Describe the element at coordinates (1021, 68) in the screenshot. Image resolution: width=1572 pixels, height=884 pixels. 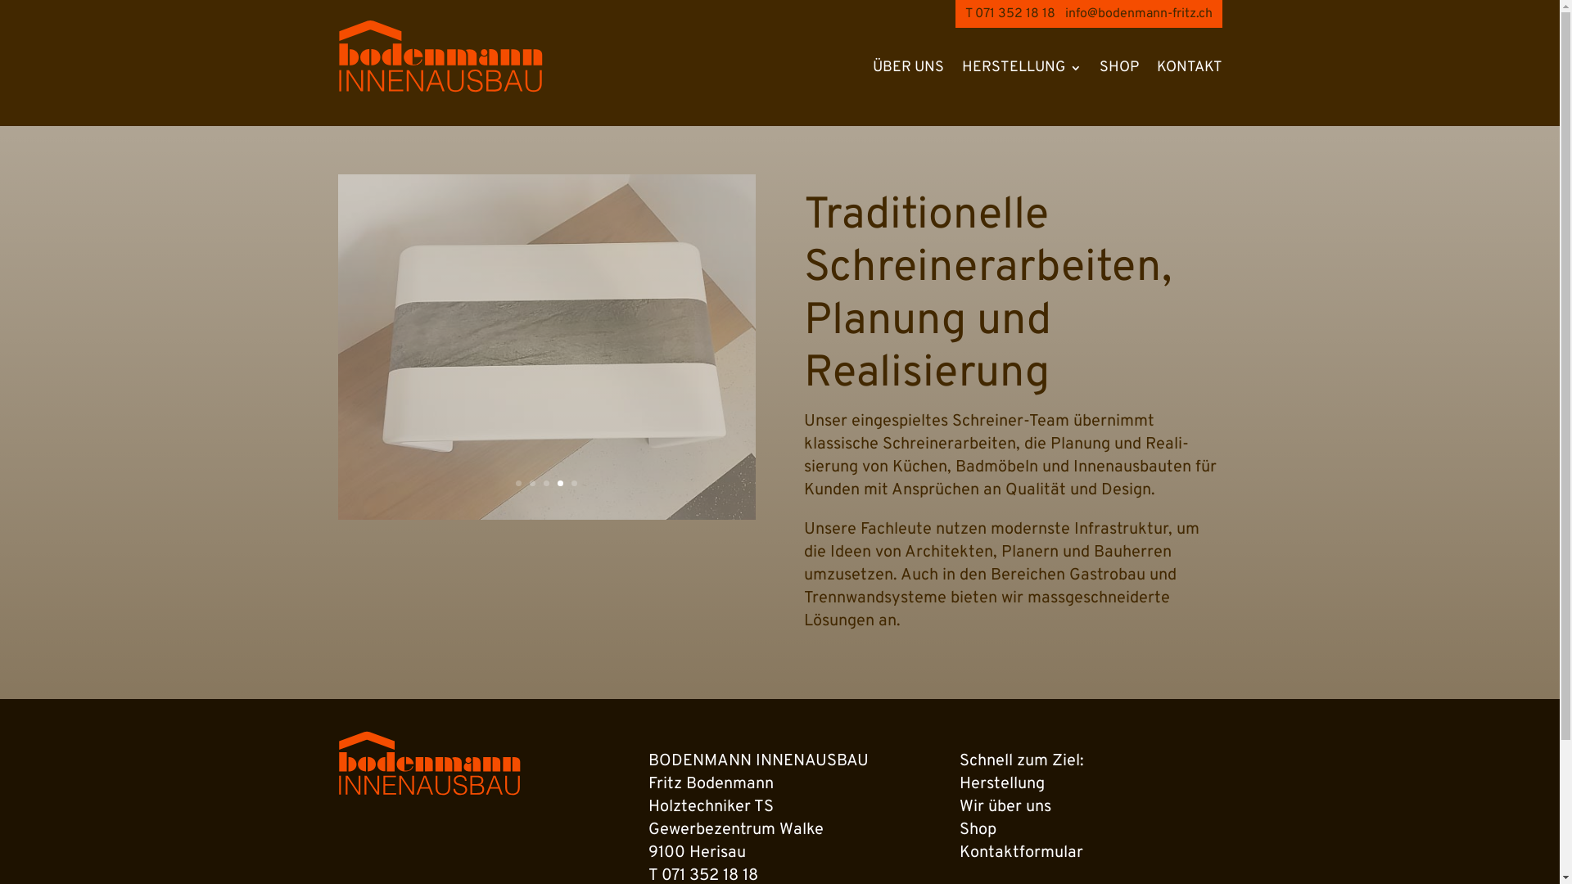
I see `HERSTELLUNG` at that location.